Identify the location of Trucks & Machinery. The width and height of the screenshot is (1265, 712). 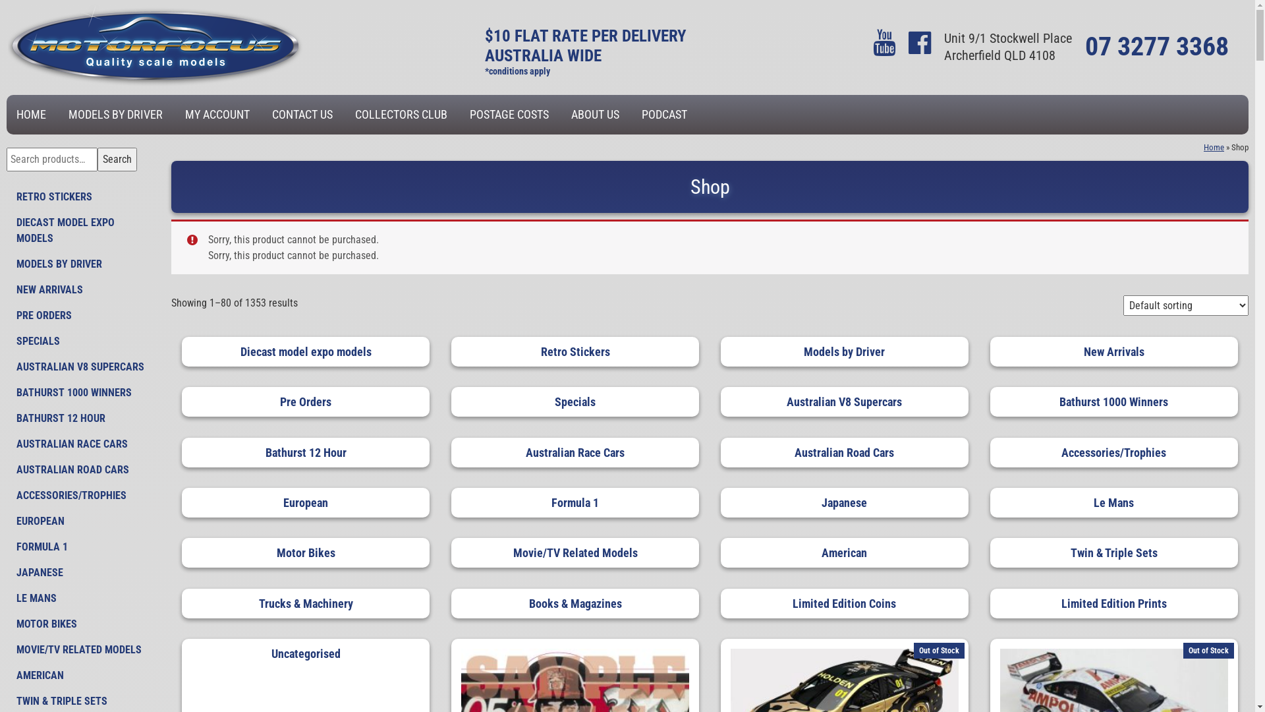
(306, 604).